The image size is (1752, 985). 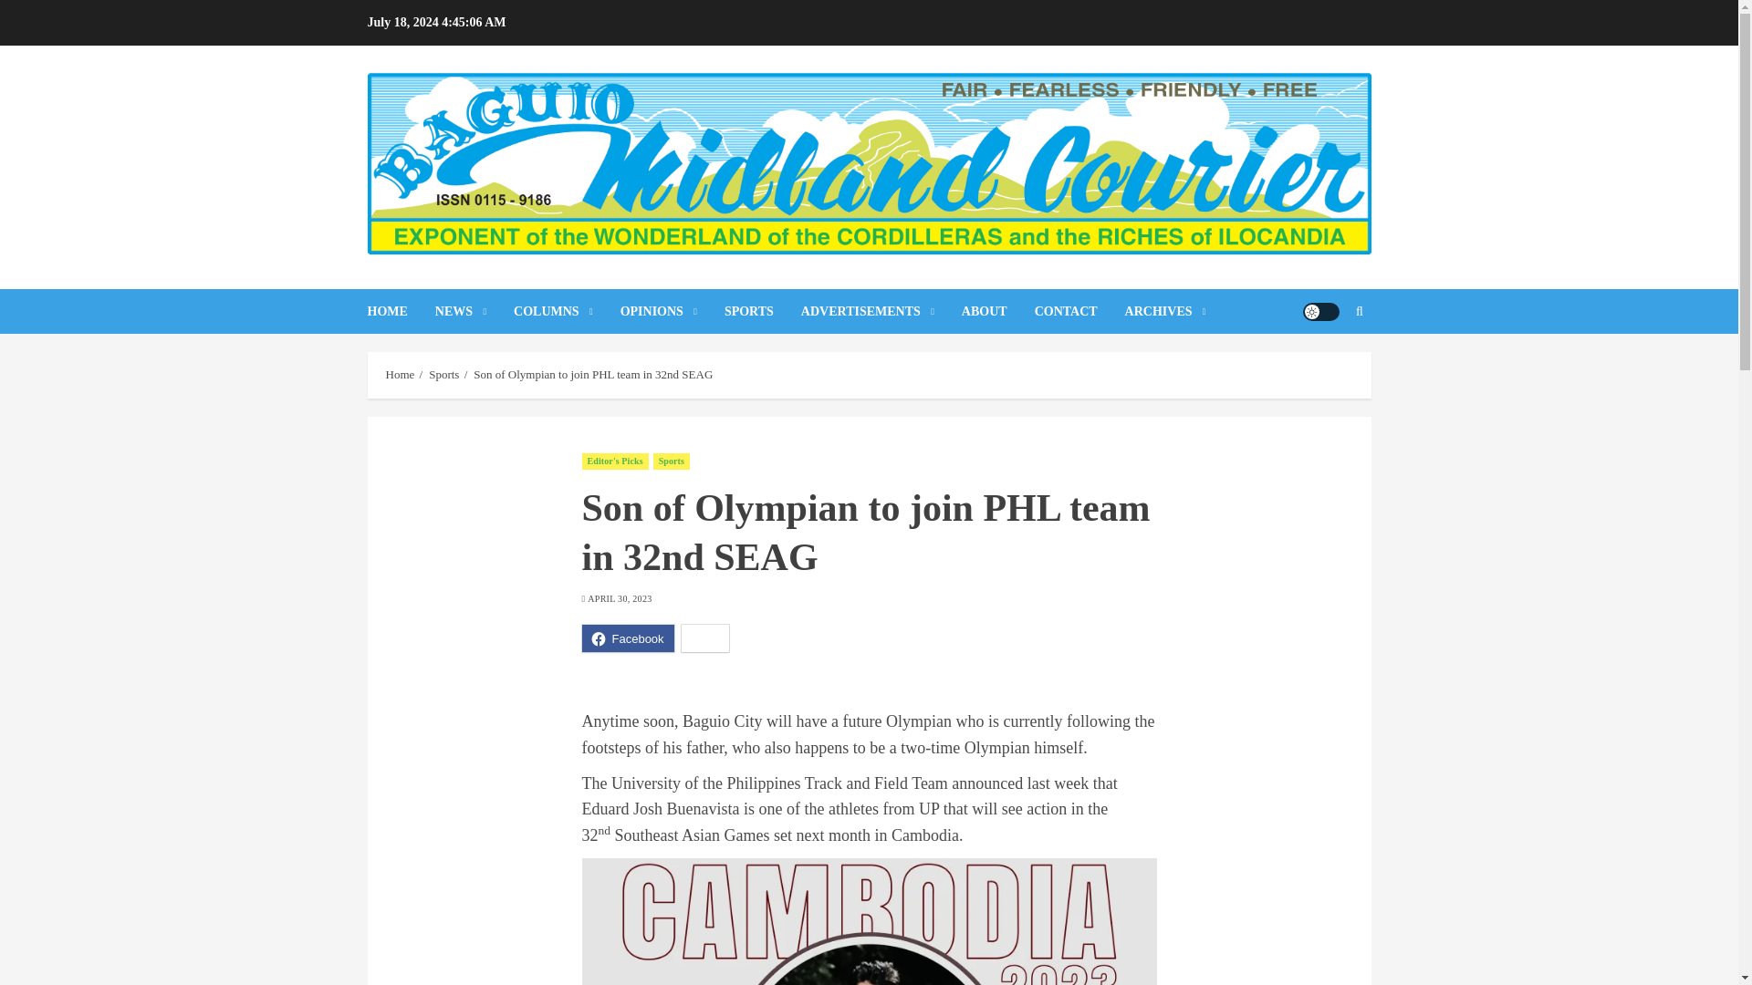 What do you see at coordinates (705, 638) in the screenshot?
I see `Click to share on X` at bounding box center [705, 638].